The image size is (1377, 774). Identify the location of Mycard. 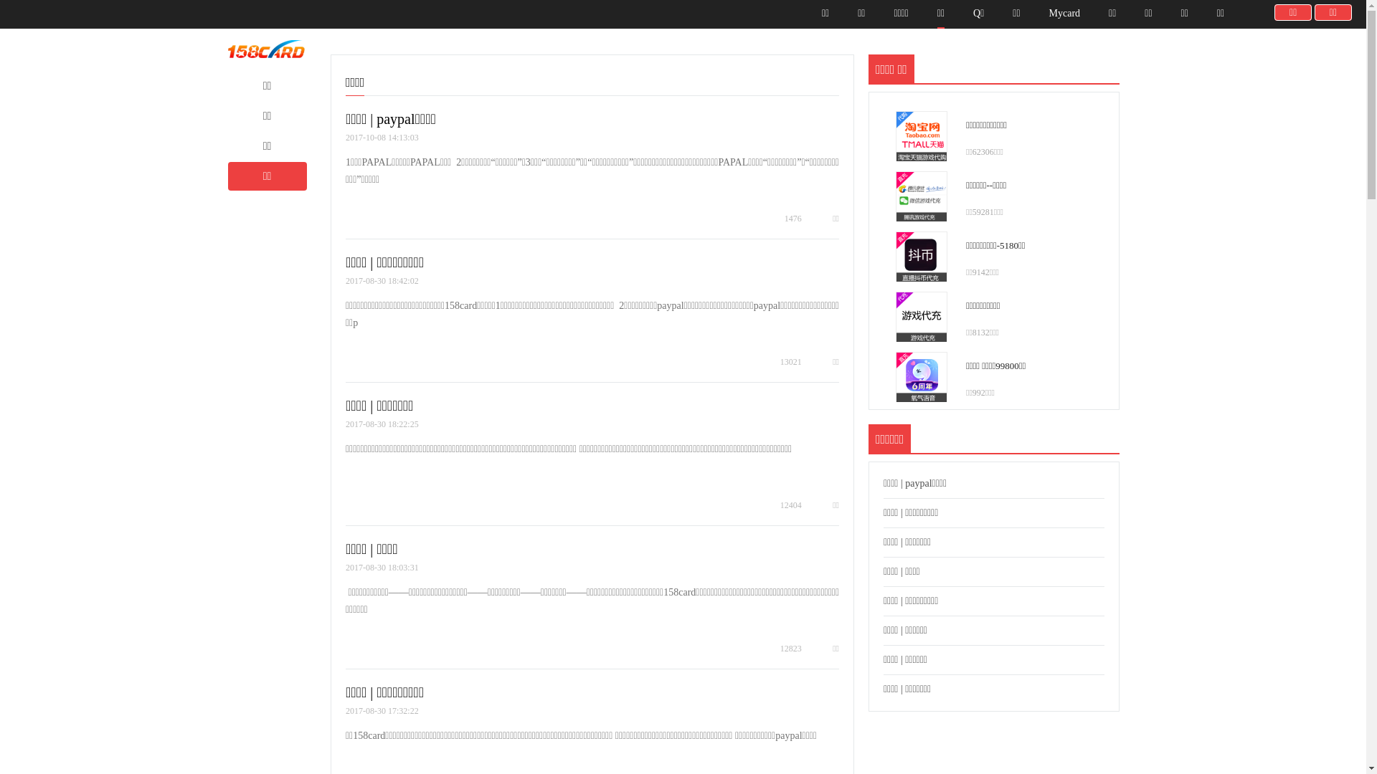
(1065, 14).